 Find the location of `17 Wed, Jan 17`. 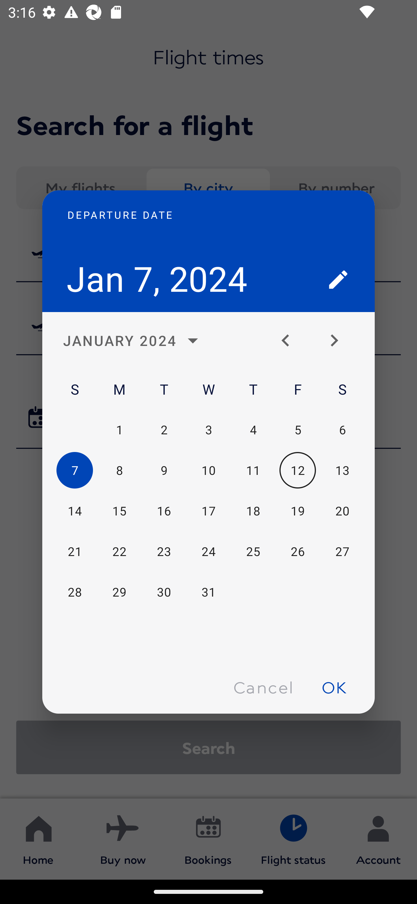

17 Wed, Jan 17 is located at coordinates (209, 511).